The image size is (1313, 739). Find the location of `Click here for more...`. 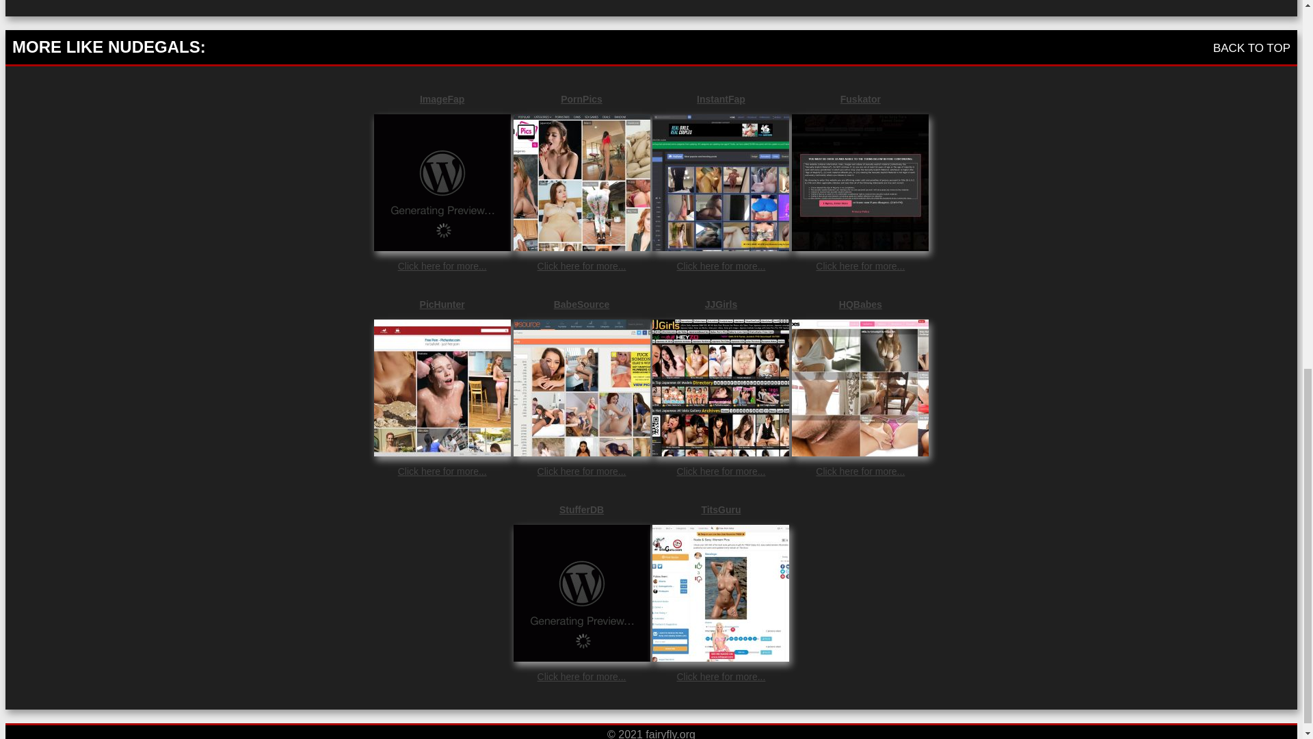

Click here for more... is located at coordinates (442, 471).